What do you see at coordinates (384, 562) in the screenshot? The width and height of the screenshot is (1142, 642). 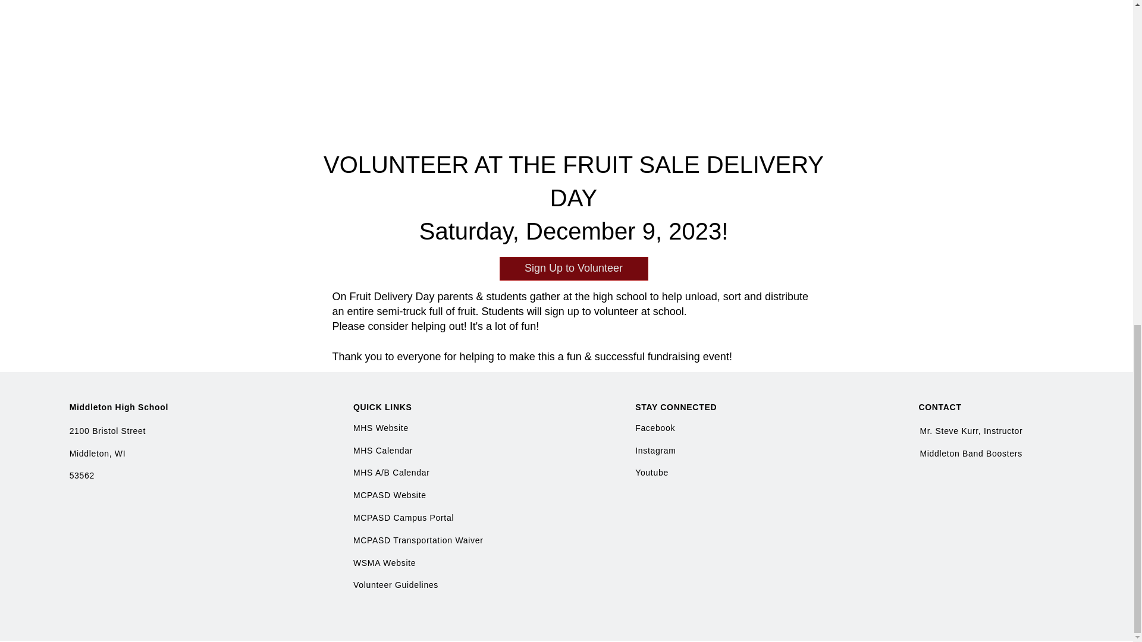 I see `WSMA Website` at bounding box center [384, 562].